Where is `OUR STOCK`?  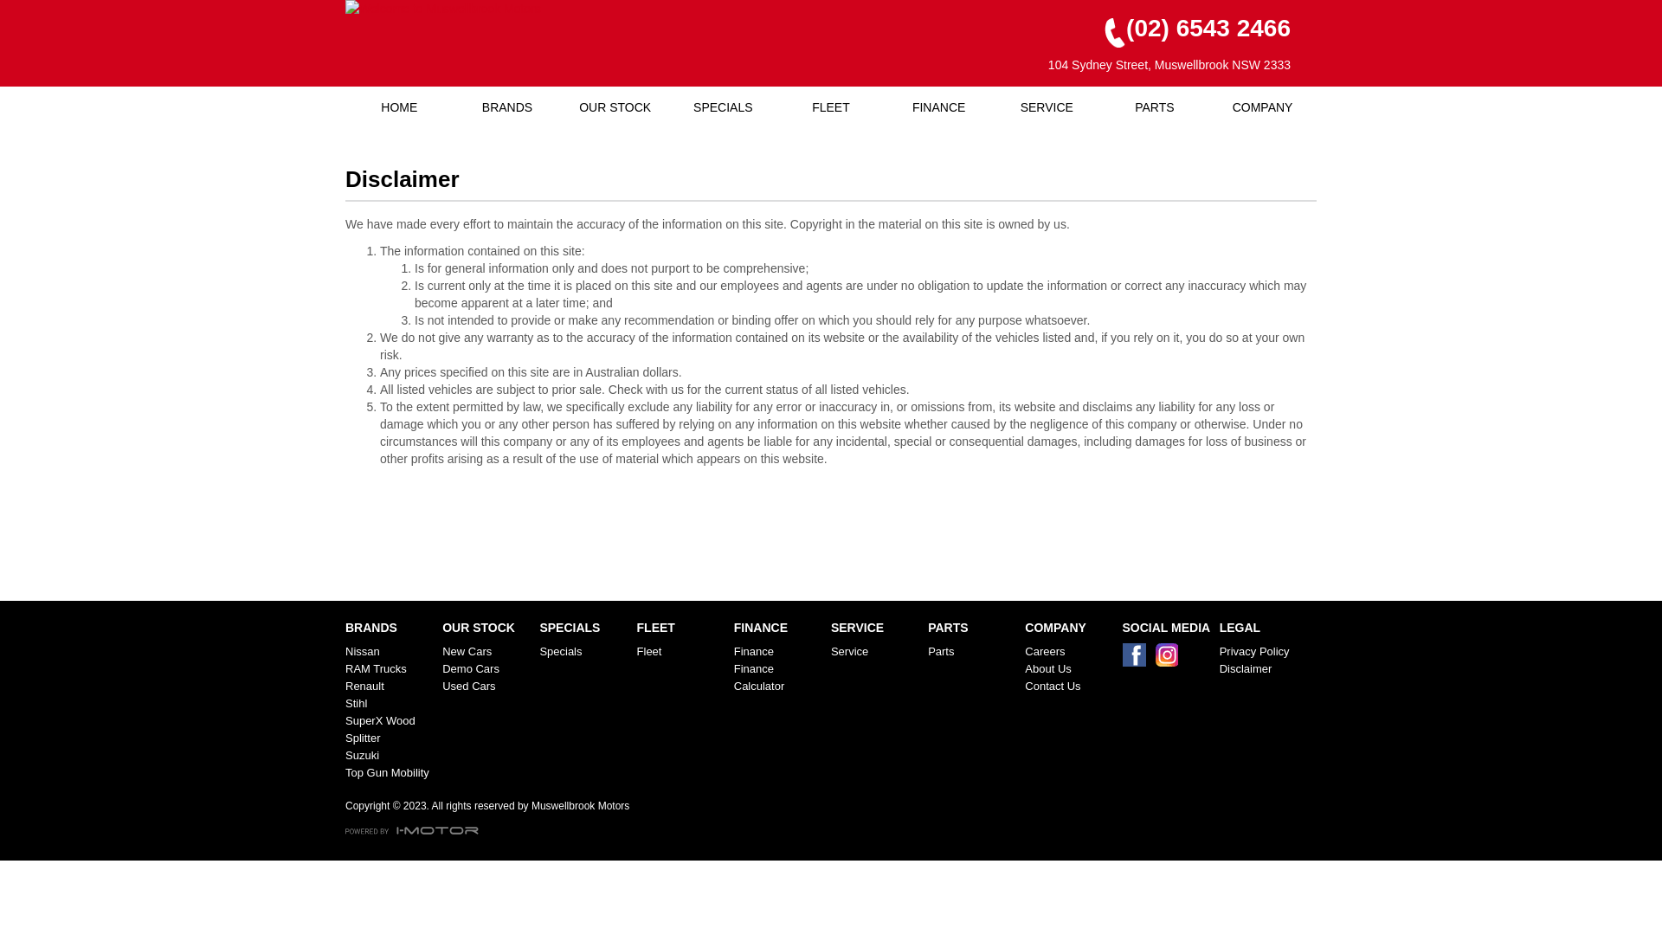 OUR STOCK is located at coordinates (615, 107).